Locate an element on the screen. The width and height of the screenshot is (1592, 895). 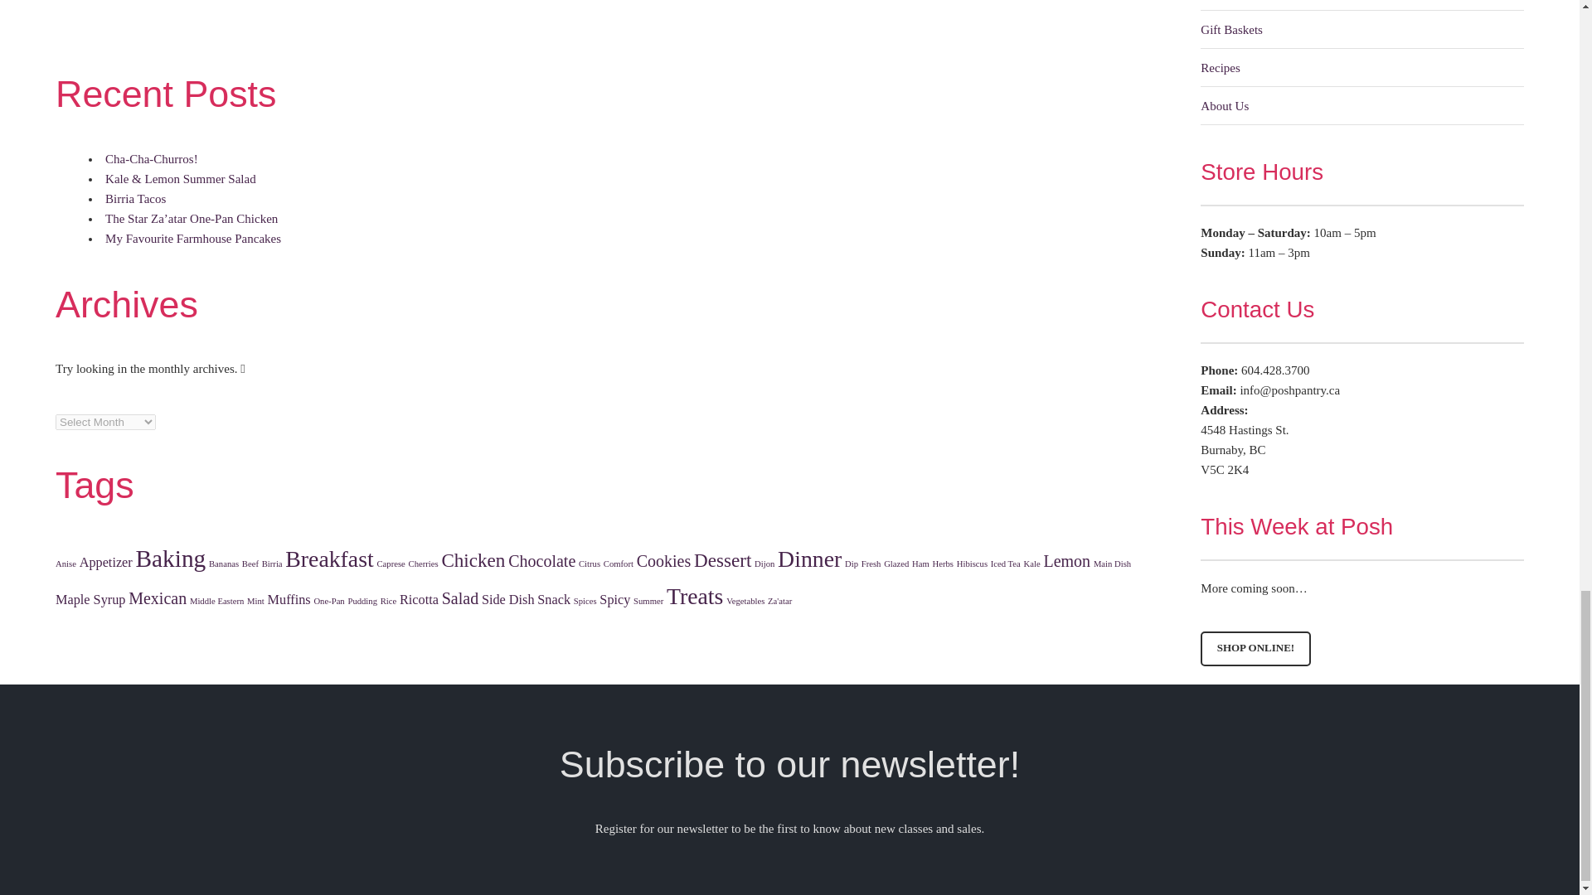
Anise is located at coordinates (66, 564).